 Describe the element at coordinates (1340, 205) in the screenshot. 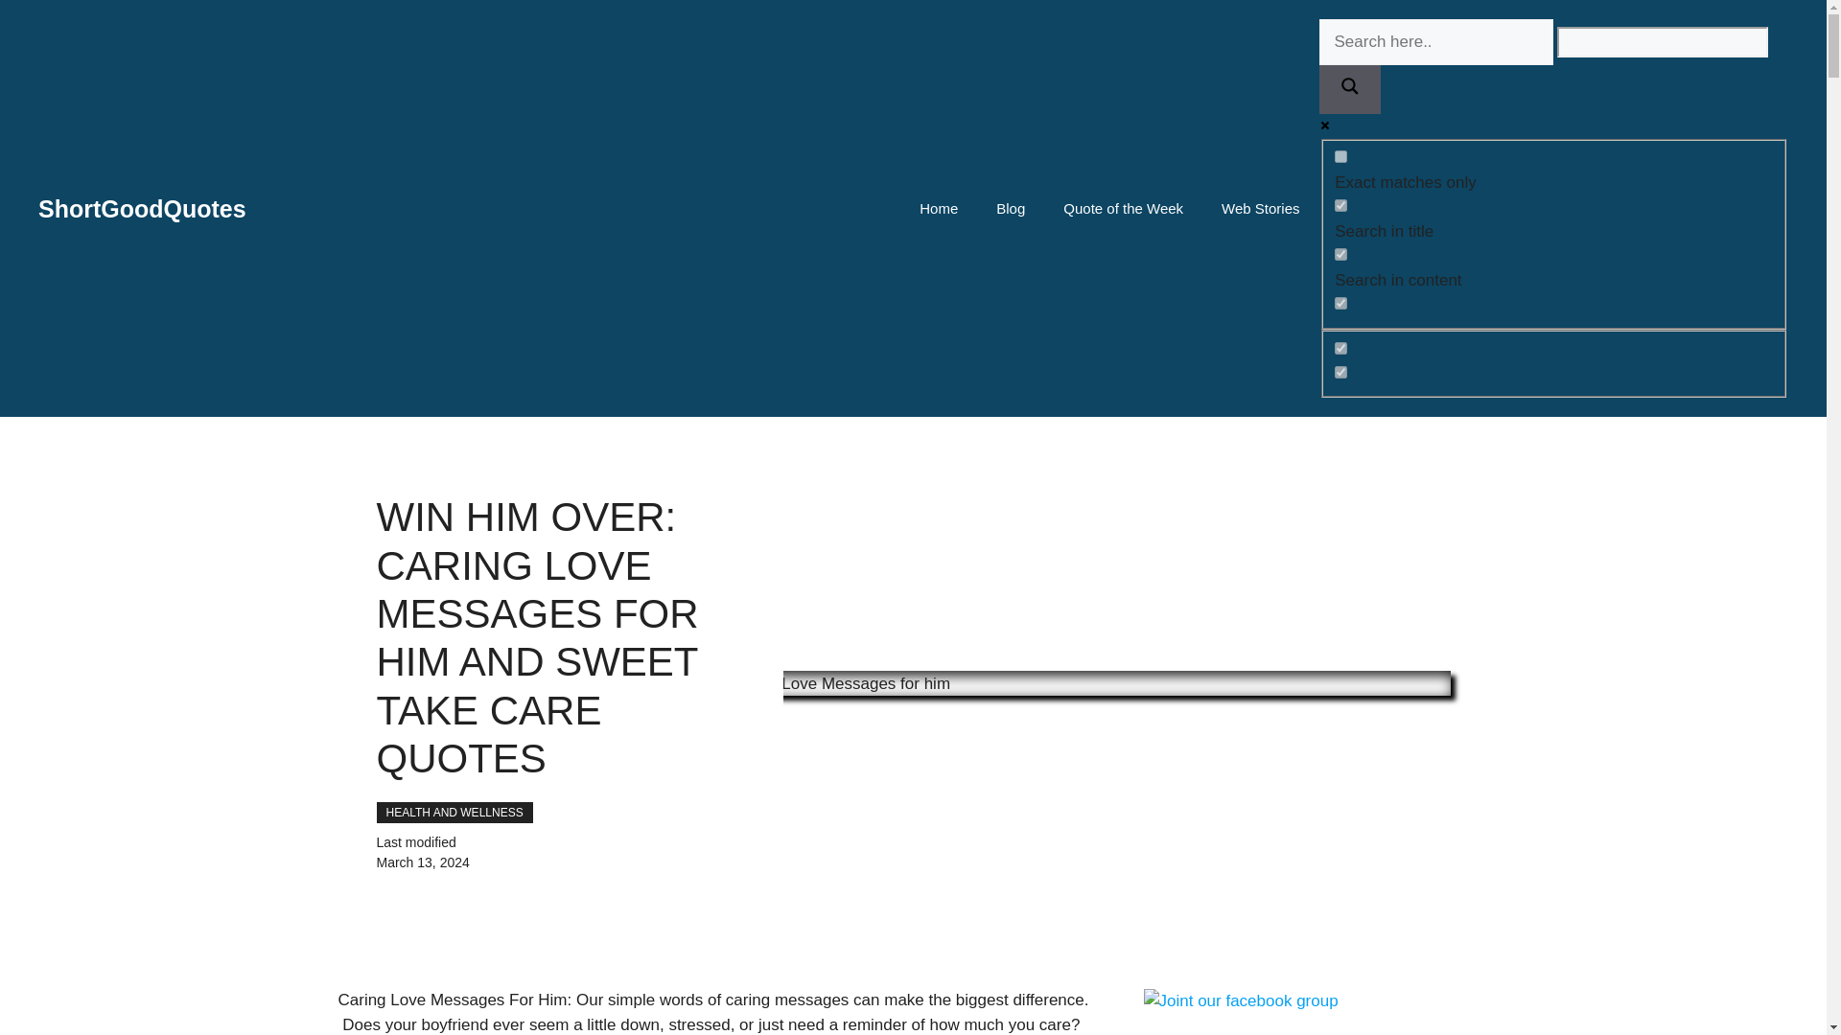

I see `excerpt` at that location.